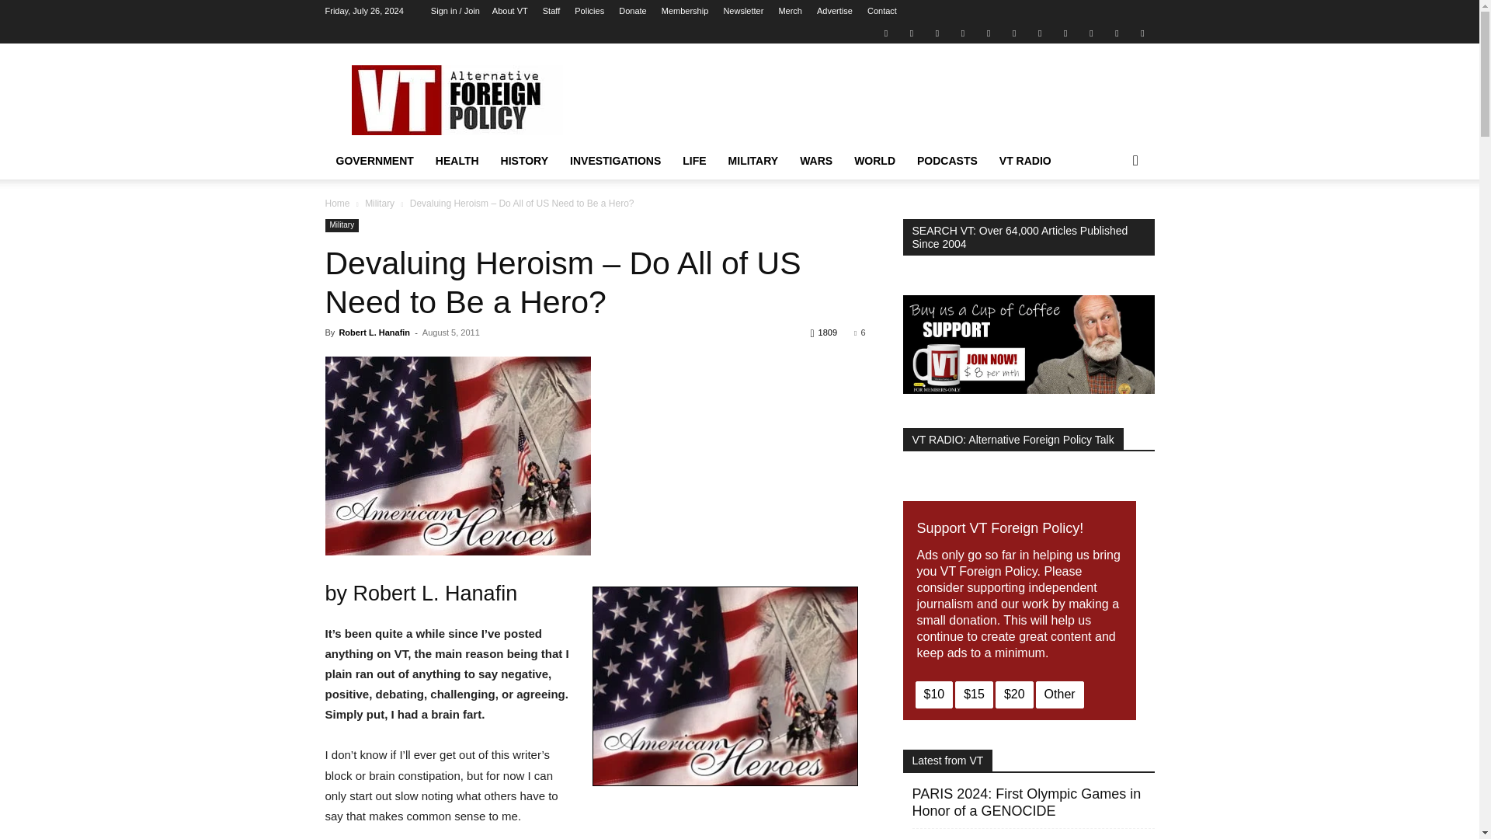 This screenshot has height=839, width=1491. Describe the element at coordinates (743, 11) in the screenshot. I see `Newsletter` at that location.